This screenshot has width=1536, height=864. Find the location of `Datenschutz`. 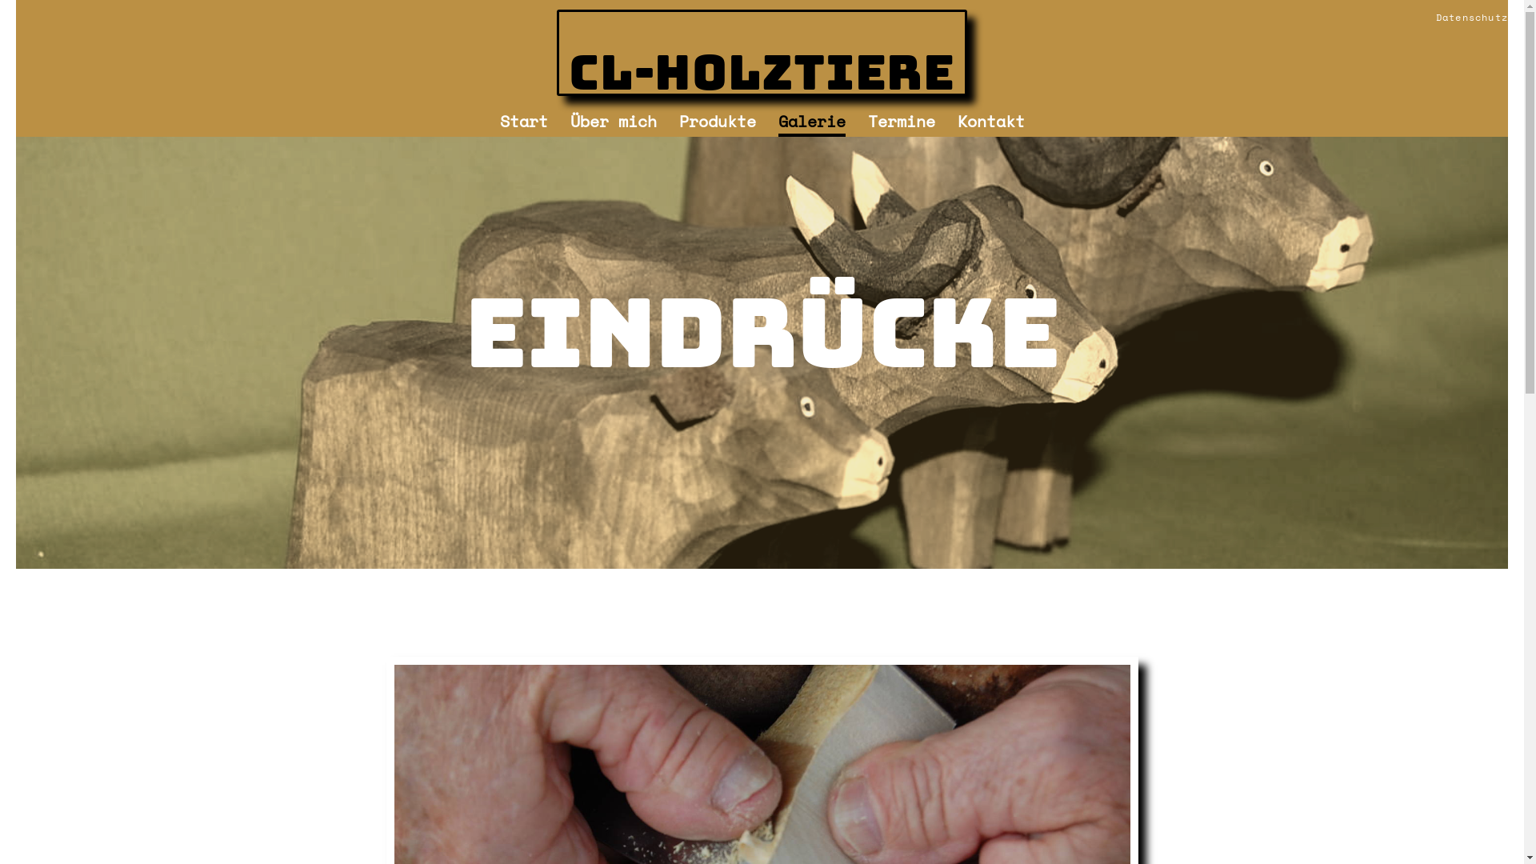

Datenschutz is located at coordinates (1470, 19).